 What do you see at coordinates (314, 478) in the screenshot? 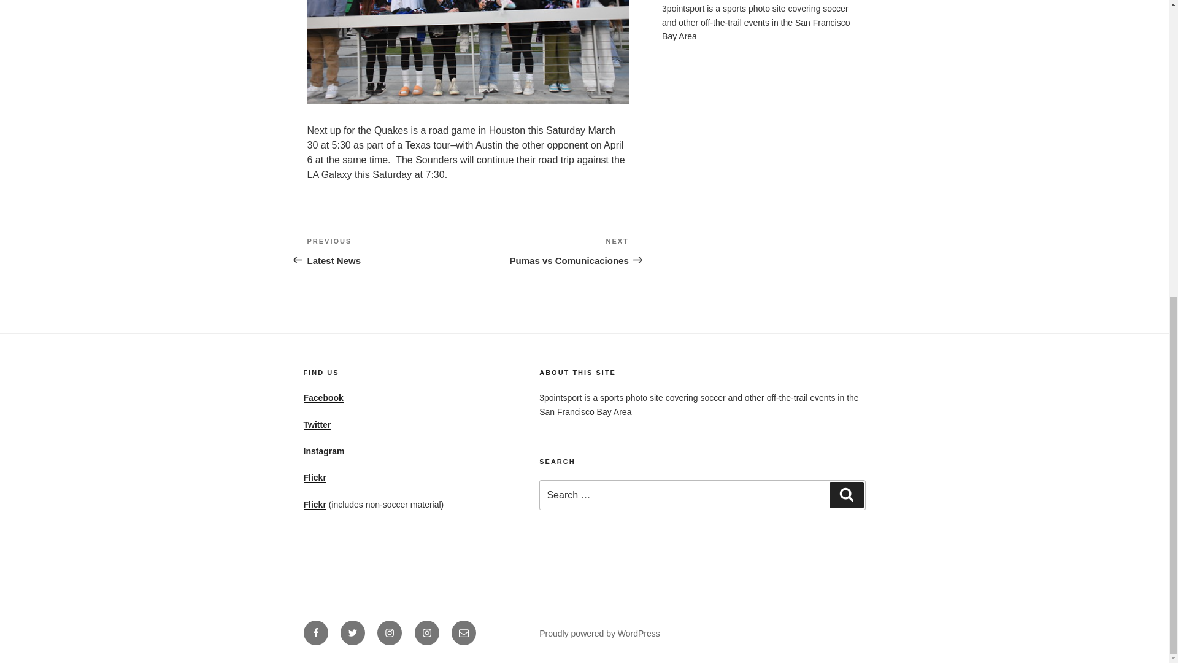
I see `Facebook` at bounding box center [314, 478].